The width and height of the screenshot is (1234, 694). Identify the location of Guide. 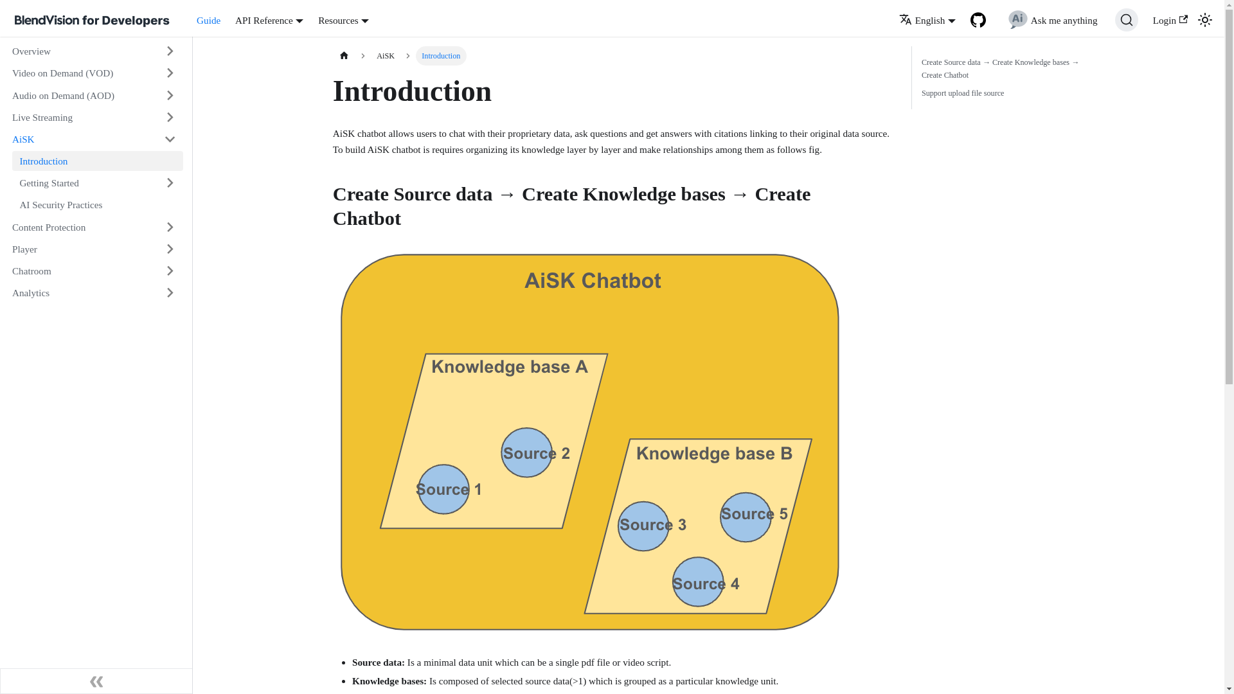
(209, 20).